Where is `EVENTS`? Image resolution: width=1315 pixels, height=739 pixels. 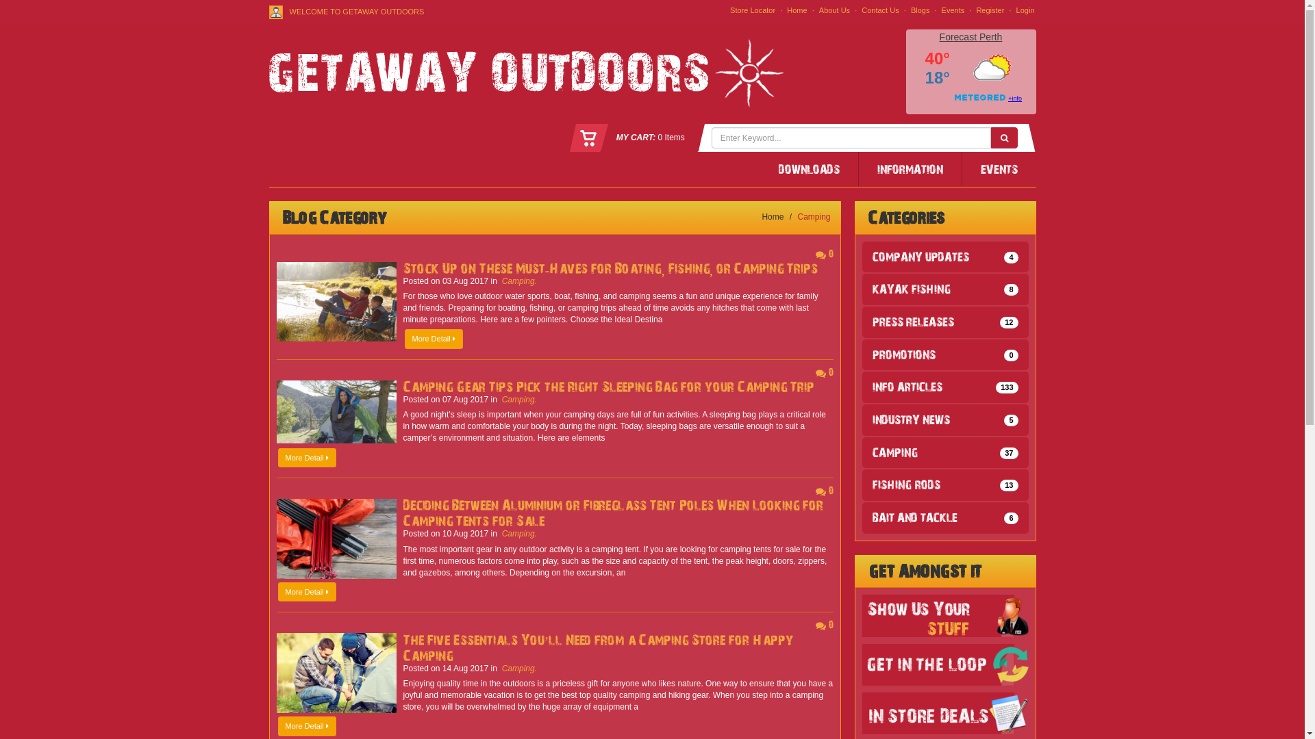
EVENTS is located at coordinates (999, 169).